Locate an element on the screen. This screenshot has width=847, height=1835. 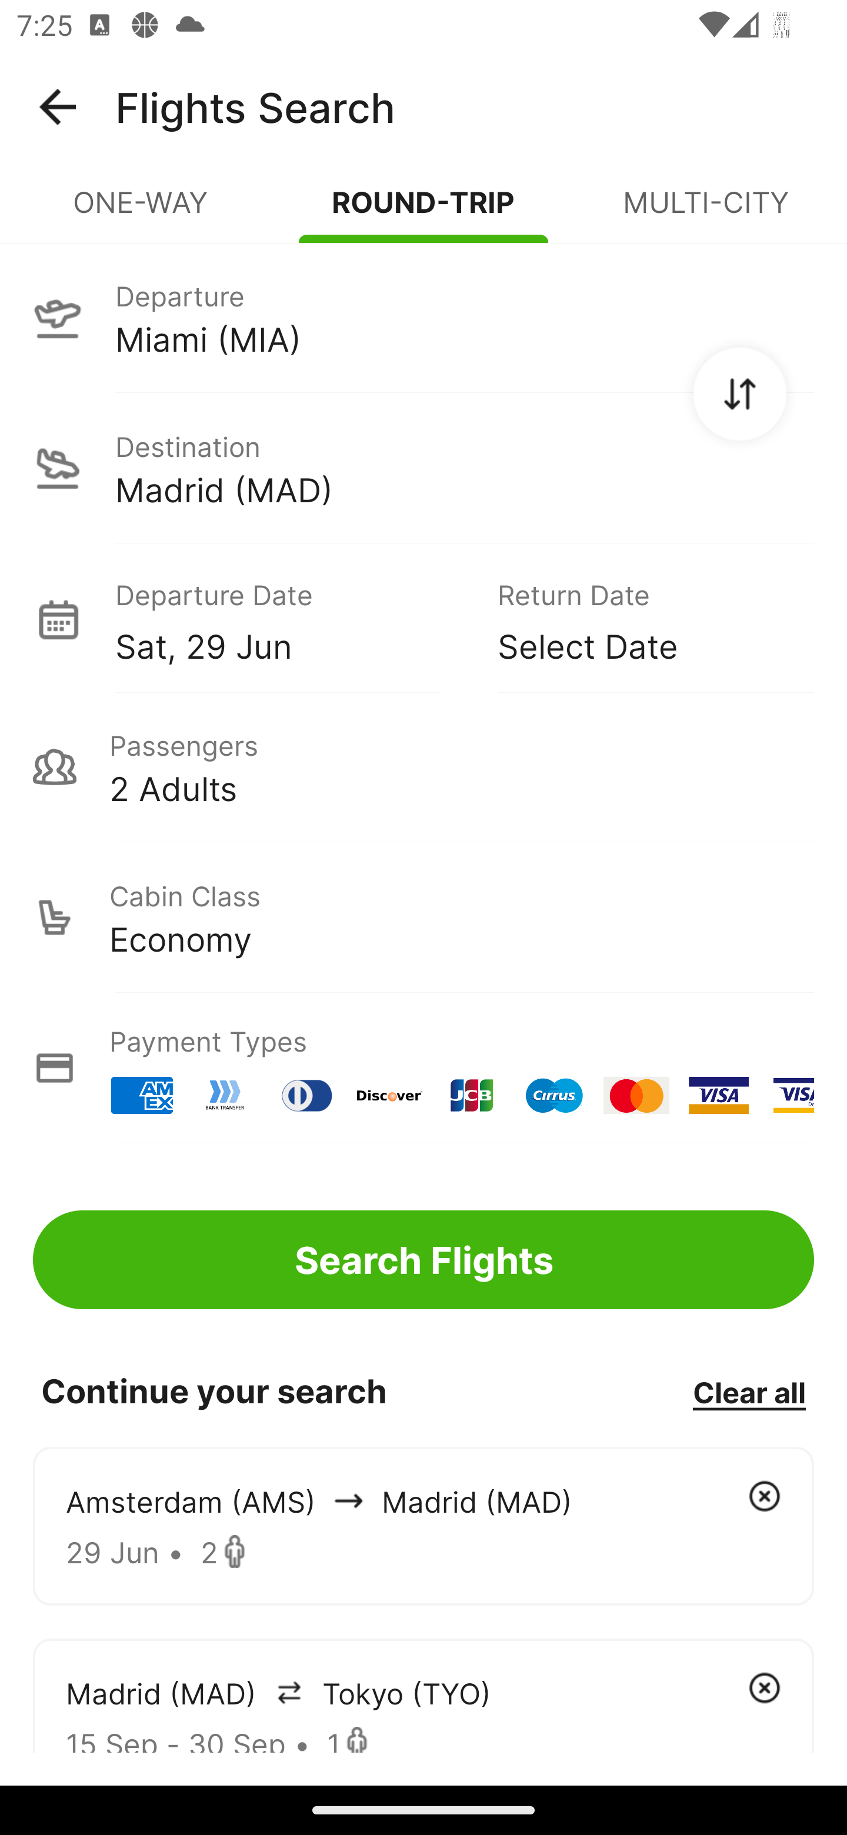
Payment Types is located at coordinates (423, 1068).